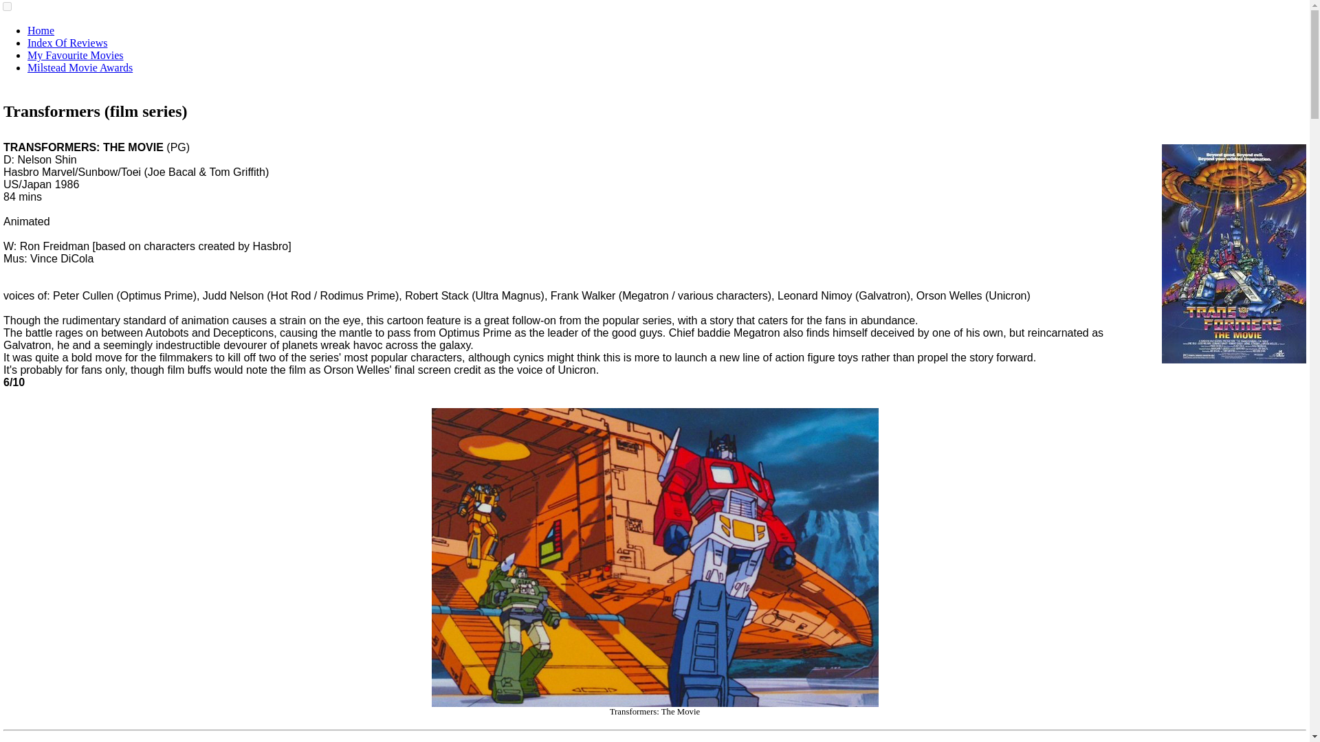 The width and height of the screenshot is (1320, 742). I want to click on Index Of Reviews, so click(67, 43).